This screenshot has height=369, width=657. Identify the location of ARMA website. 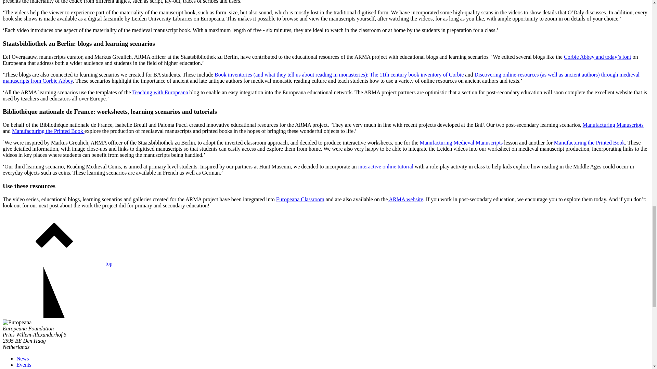
(405, 199).